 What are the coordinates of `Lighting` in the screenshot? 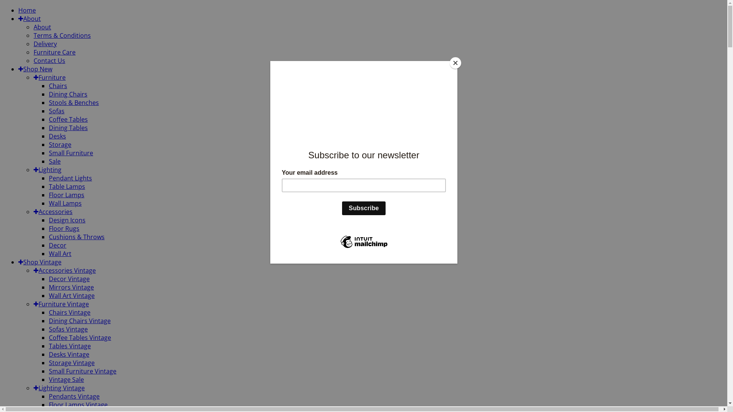 It's located at (47, 170).